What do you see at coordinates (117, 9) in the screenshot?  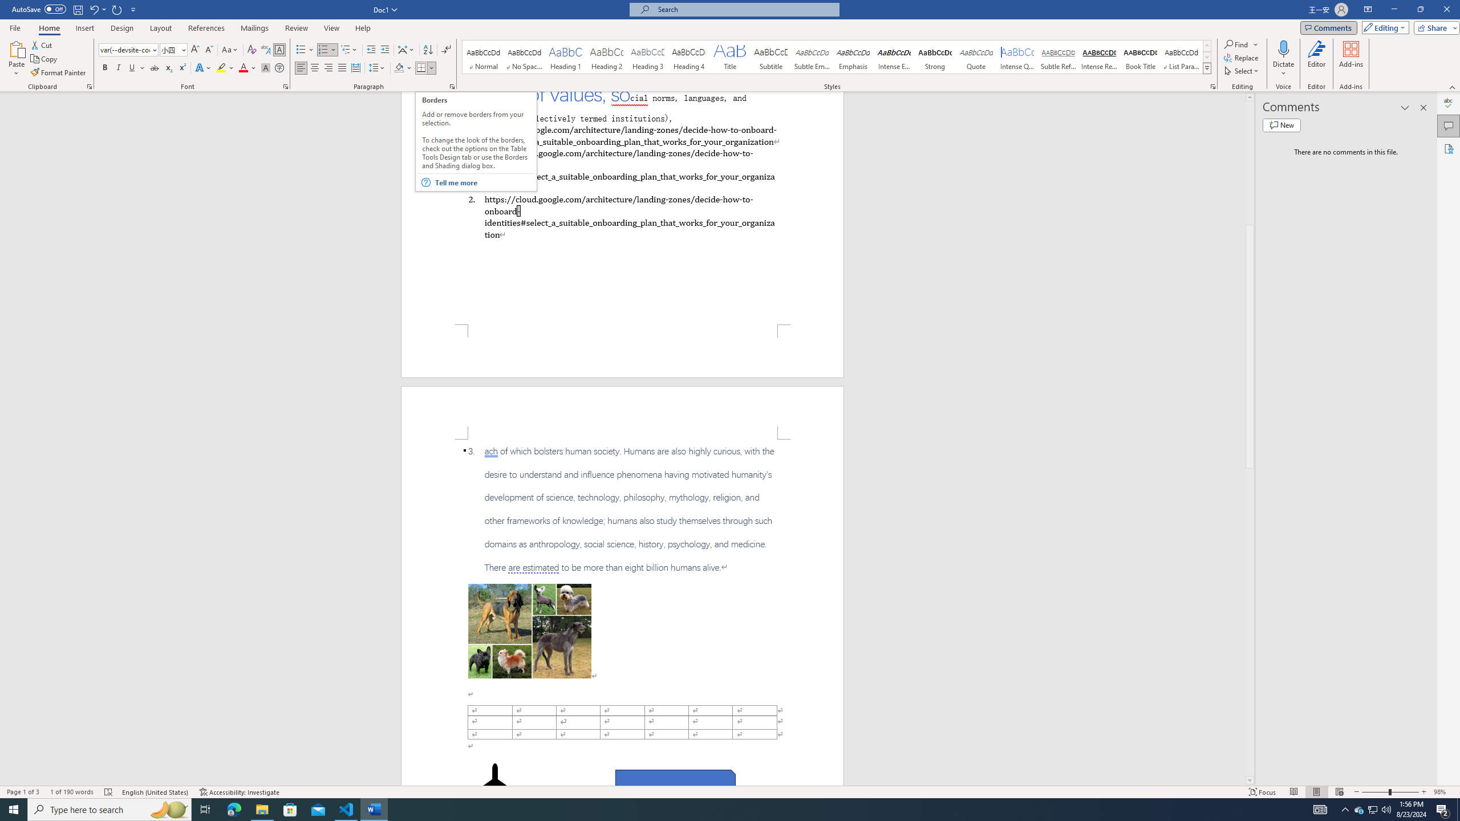 I see `Repeat Border Bottom` at bounding box center [117, 9].